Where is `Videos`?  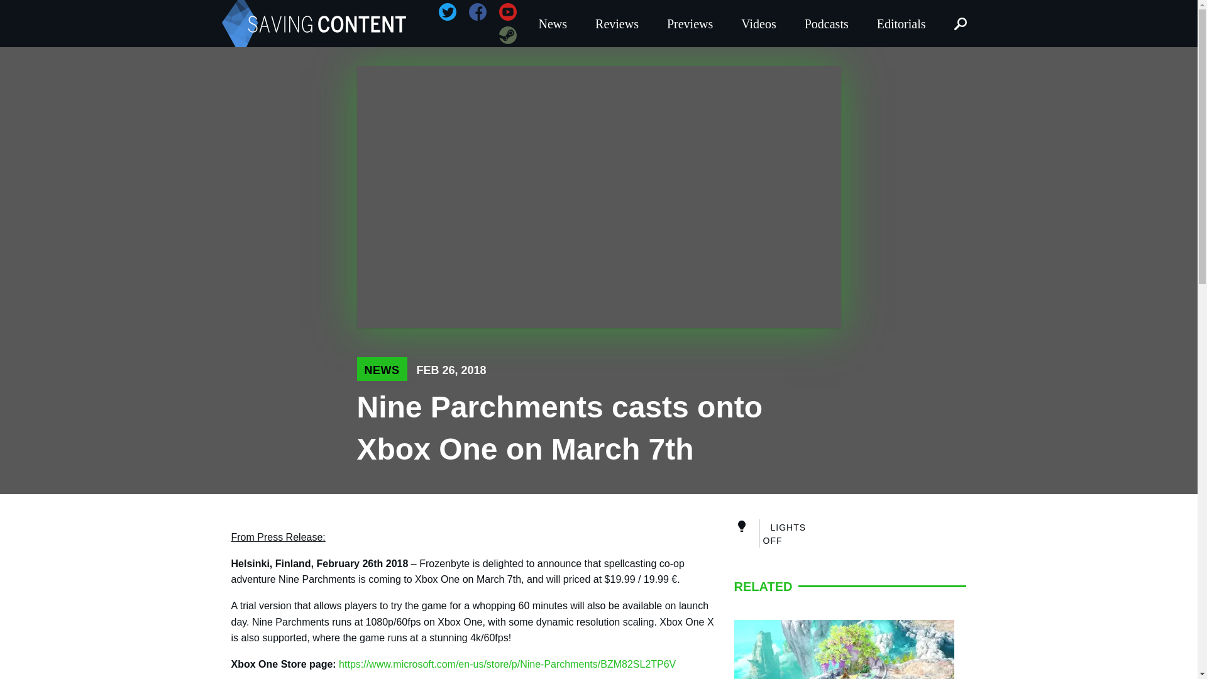 Videos is located at coordinates (758, 23).